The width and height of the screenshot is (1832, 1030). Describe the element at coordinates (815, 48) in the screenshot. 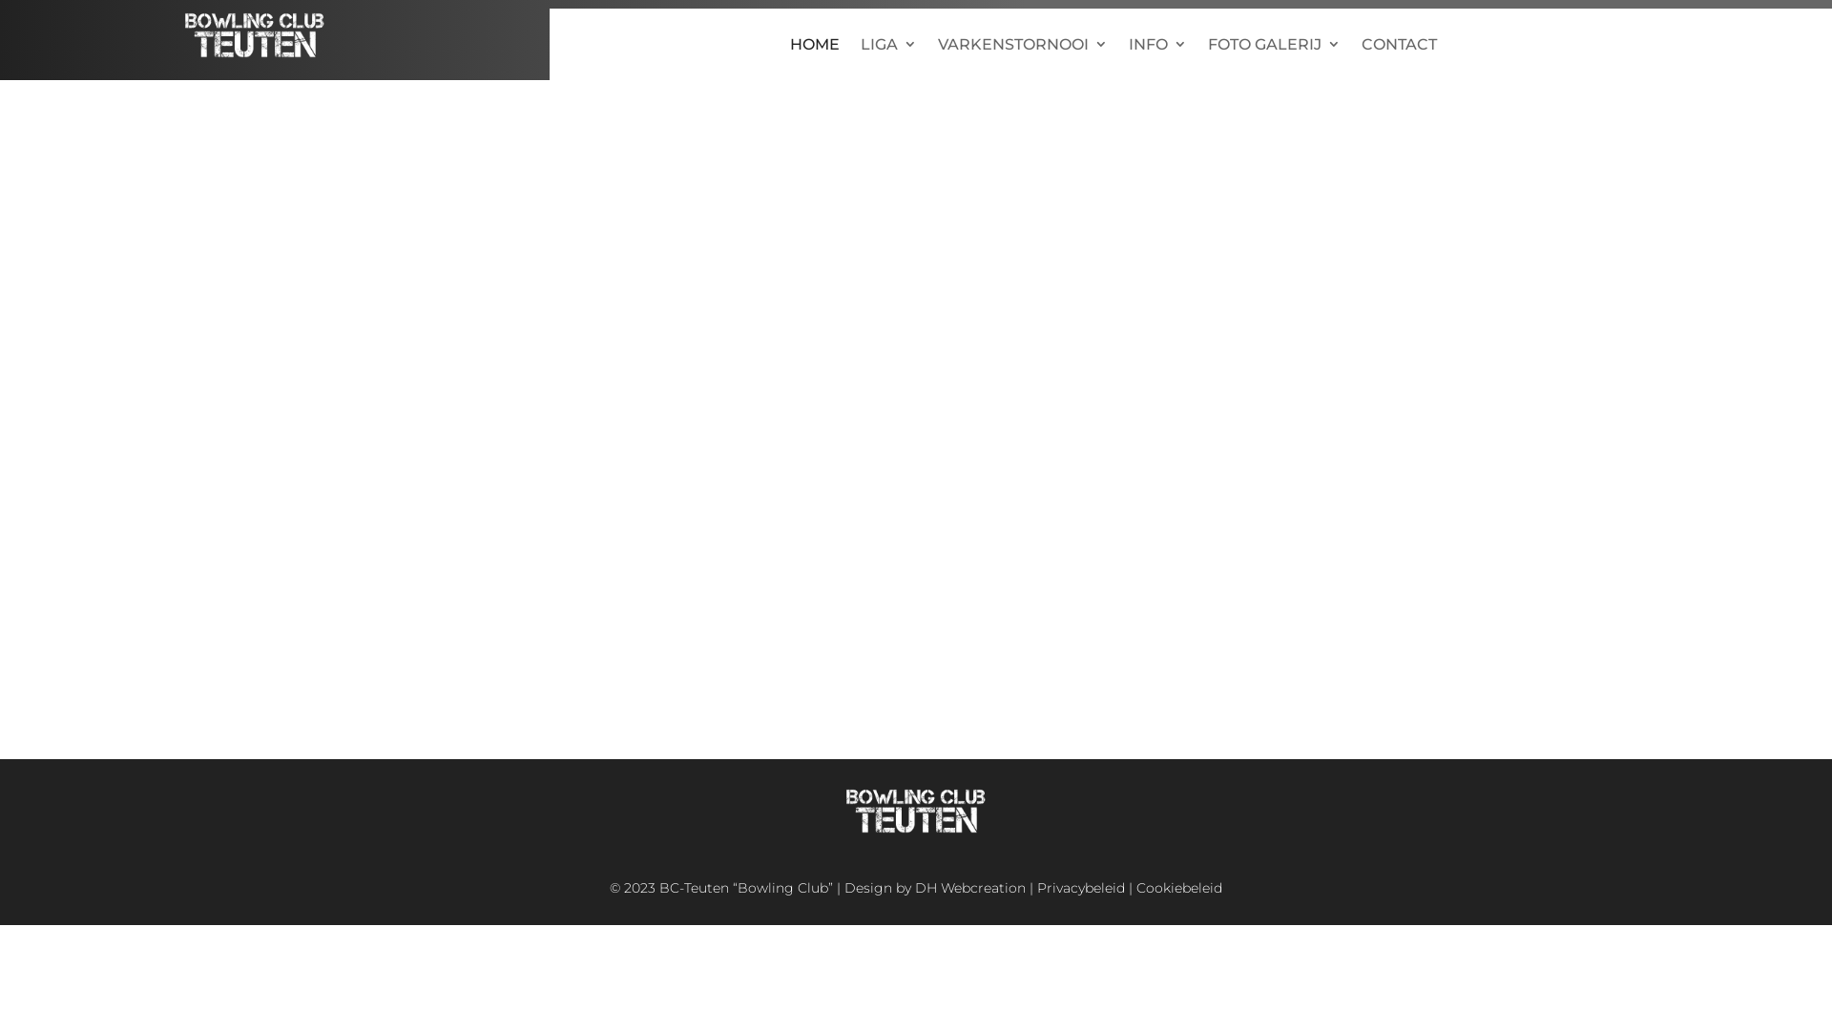

I see `HOME` at that location.